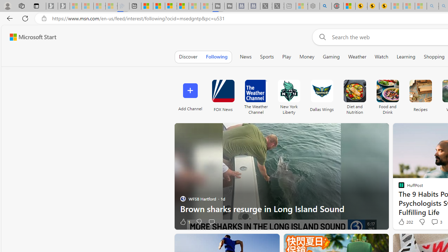 The width and height of the screenshot is (448, 252). I want to click on Newsletter Sign Up - Sleeping, so click(64, 6).